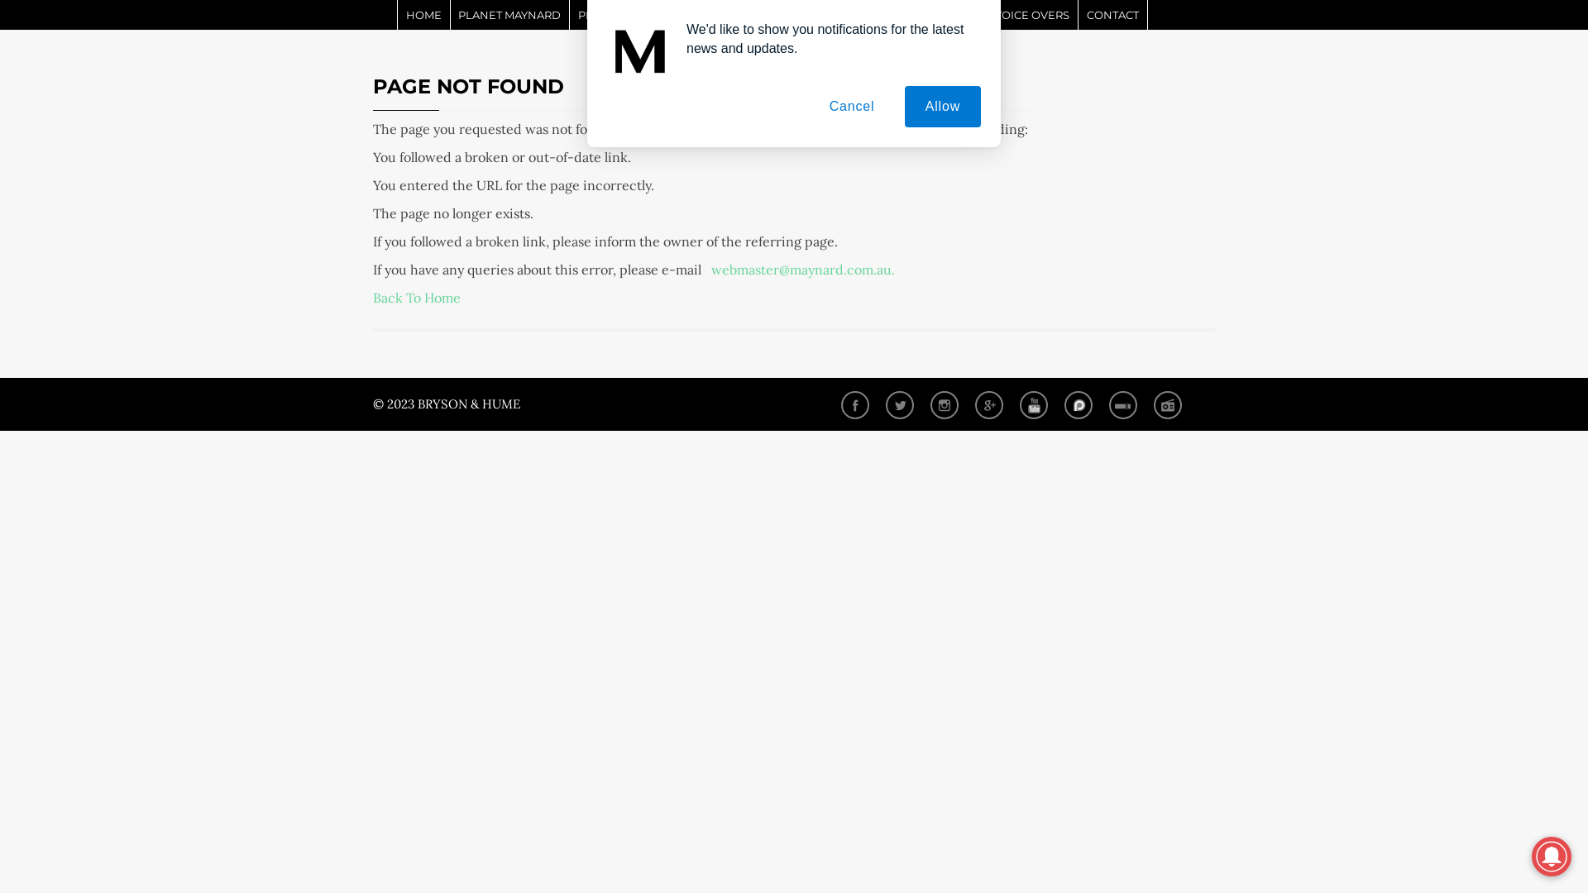 The height and width of the screenshot is (893, 1588). Describe the element at coordinates (424, 15) in the screenshot. I see `HOME` at that location.